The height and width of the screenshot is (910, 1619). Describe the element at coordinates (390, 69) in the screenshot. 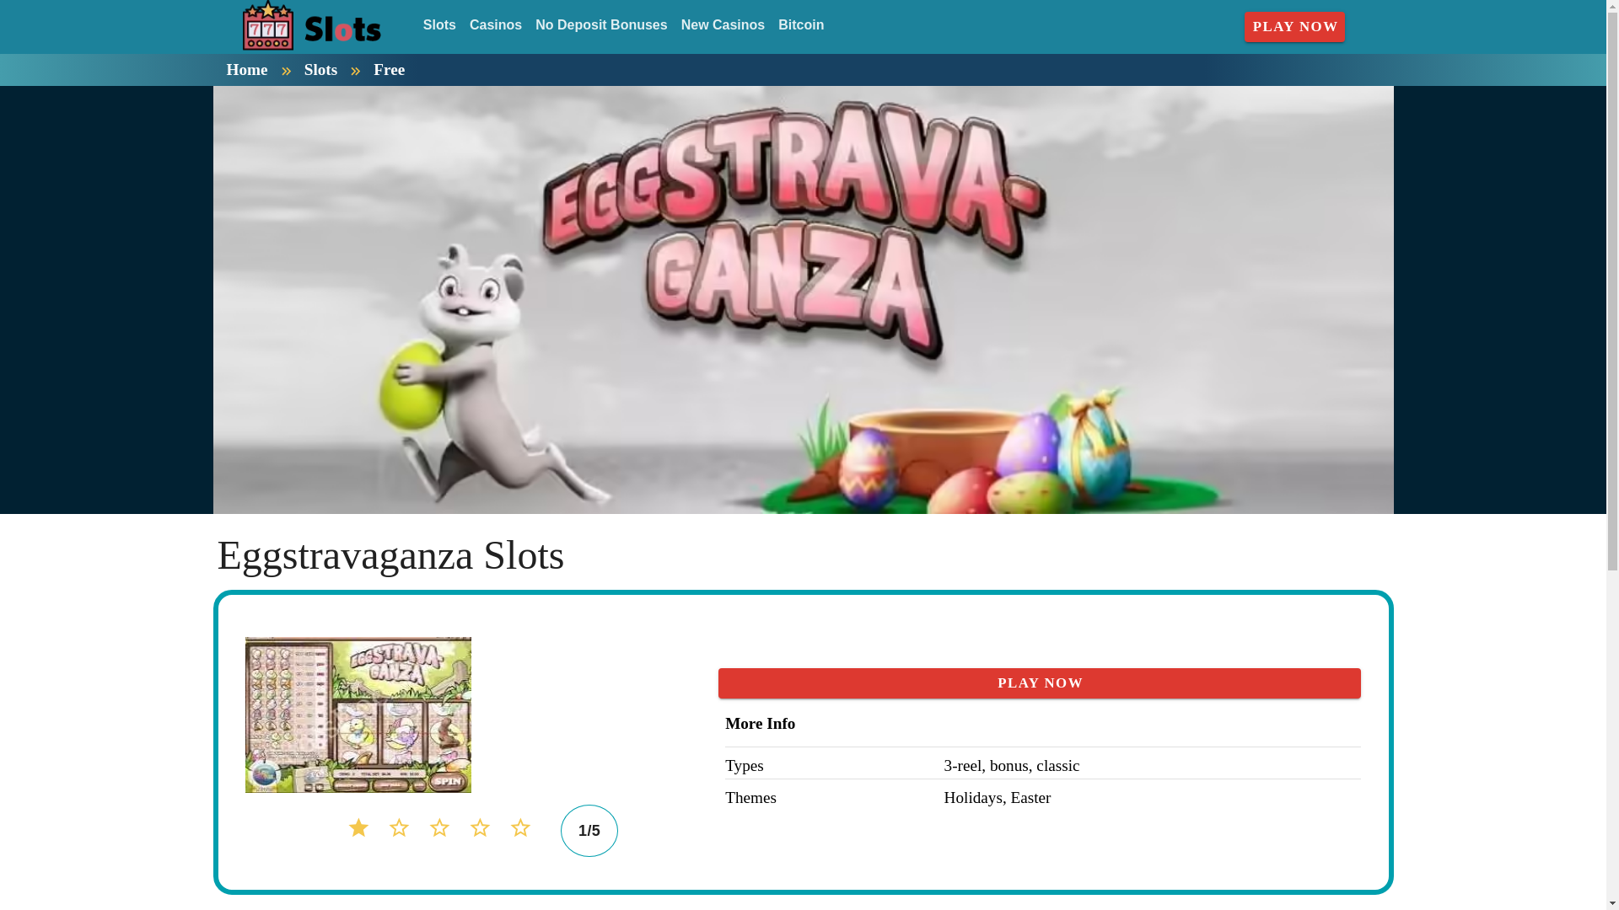

I see `Free` at that location.